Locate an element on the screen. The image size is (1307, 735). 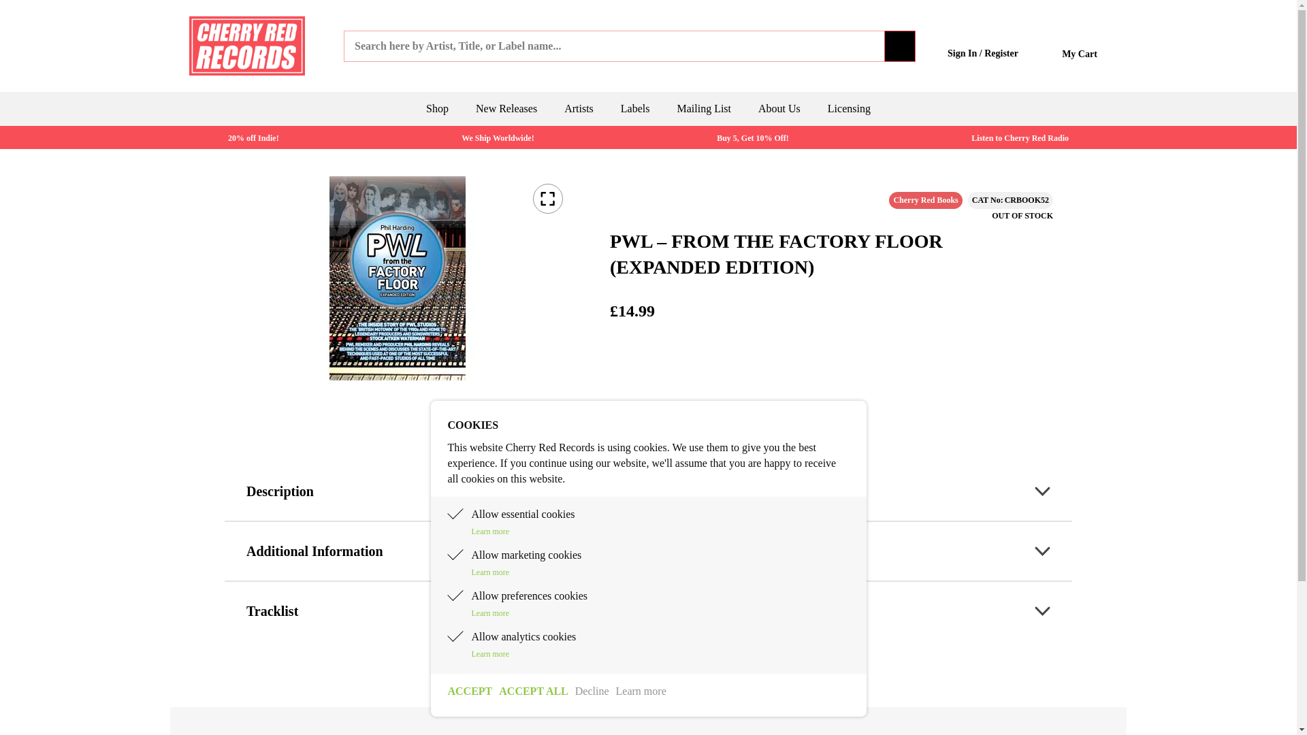
New Releases is located at coordinates (506, 109).